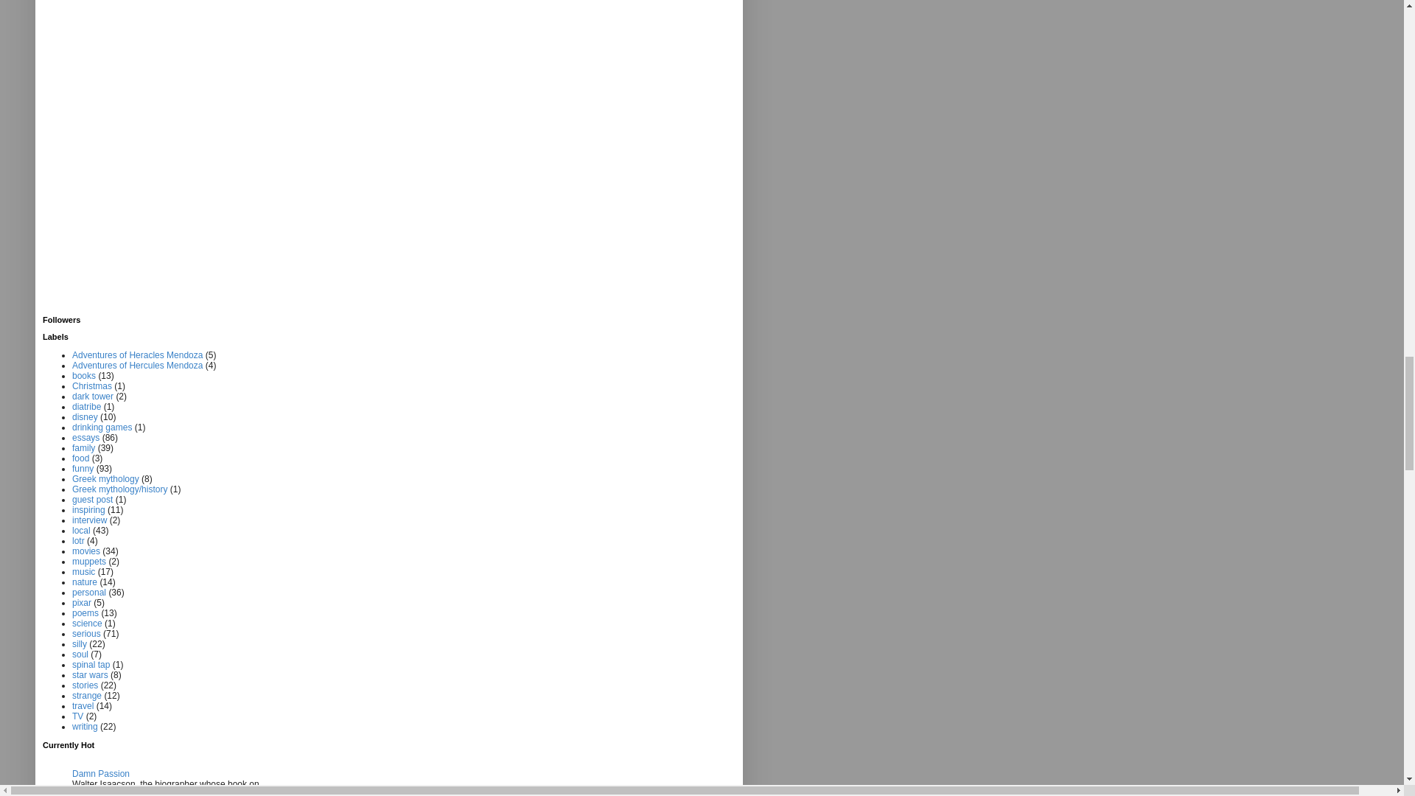  Describe the element at coordinates (85, 438) in the screenshot. I see `essays` at that location.